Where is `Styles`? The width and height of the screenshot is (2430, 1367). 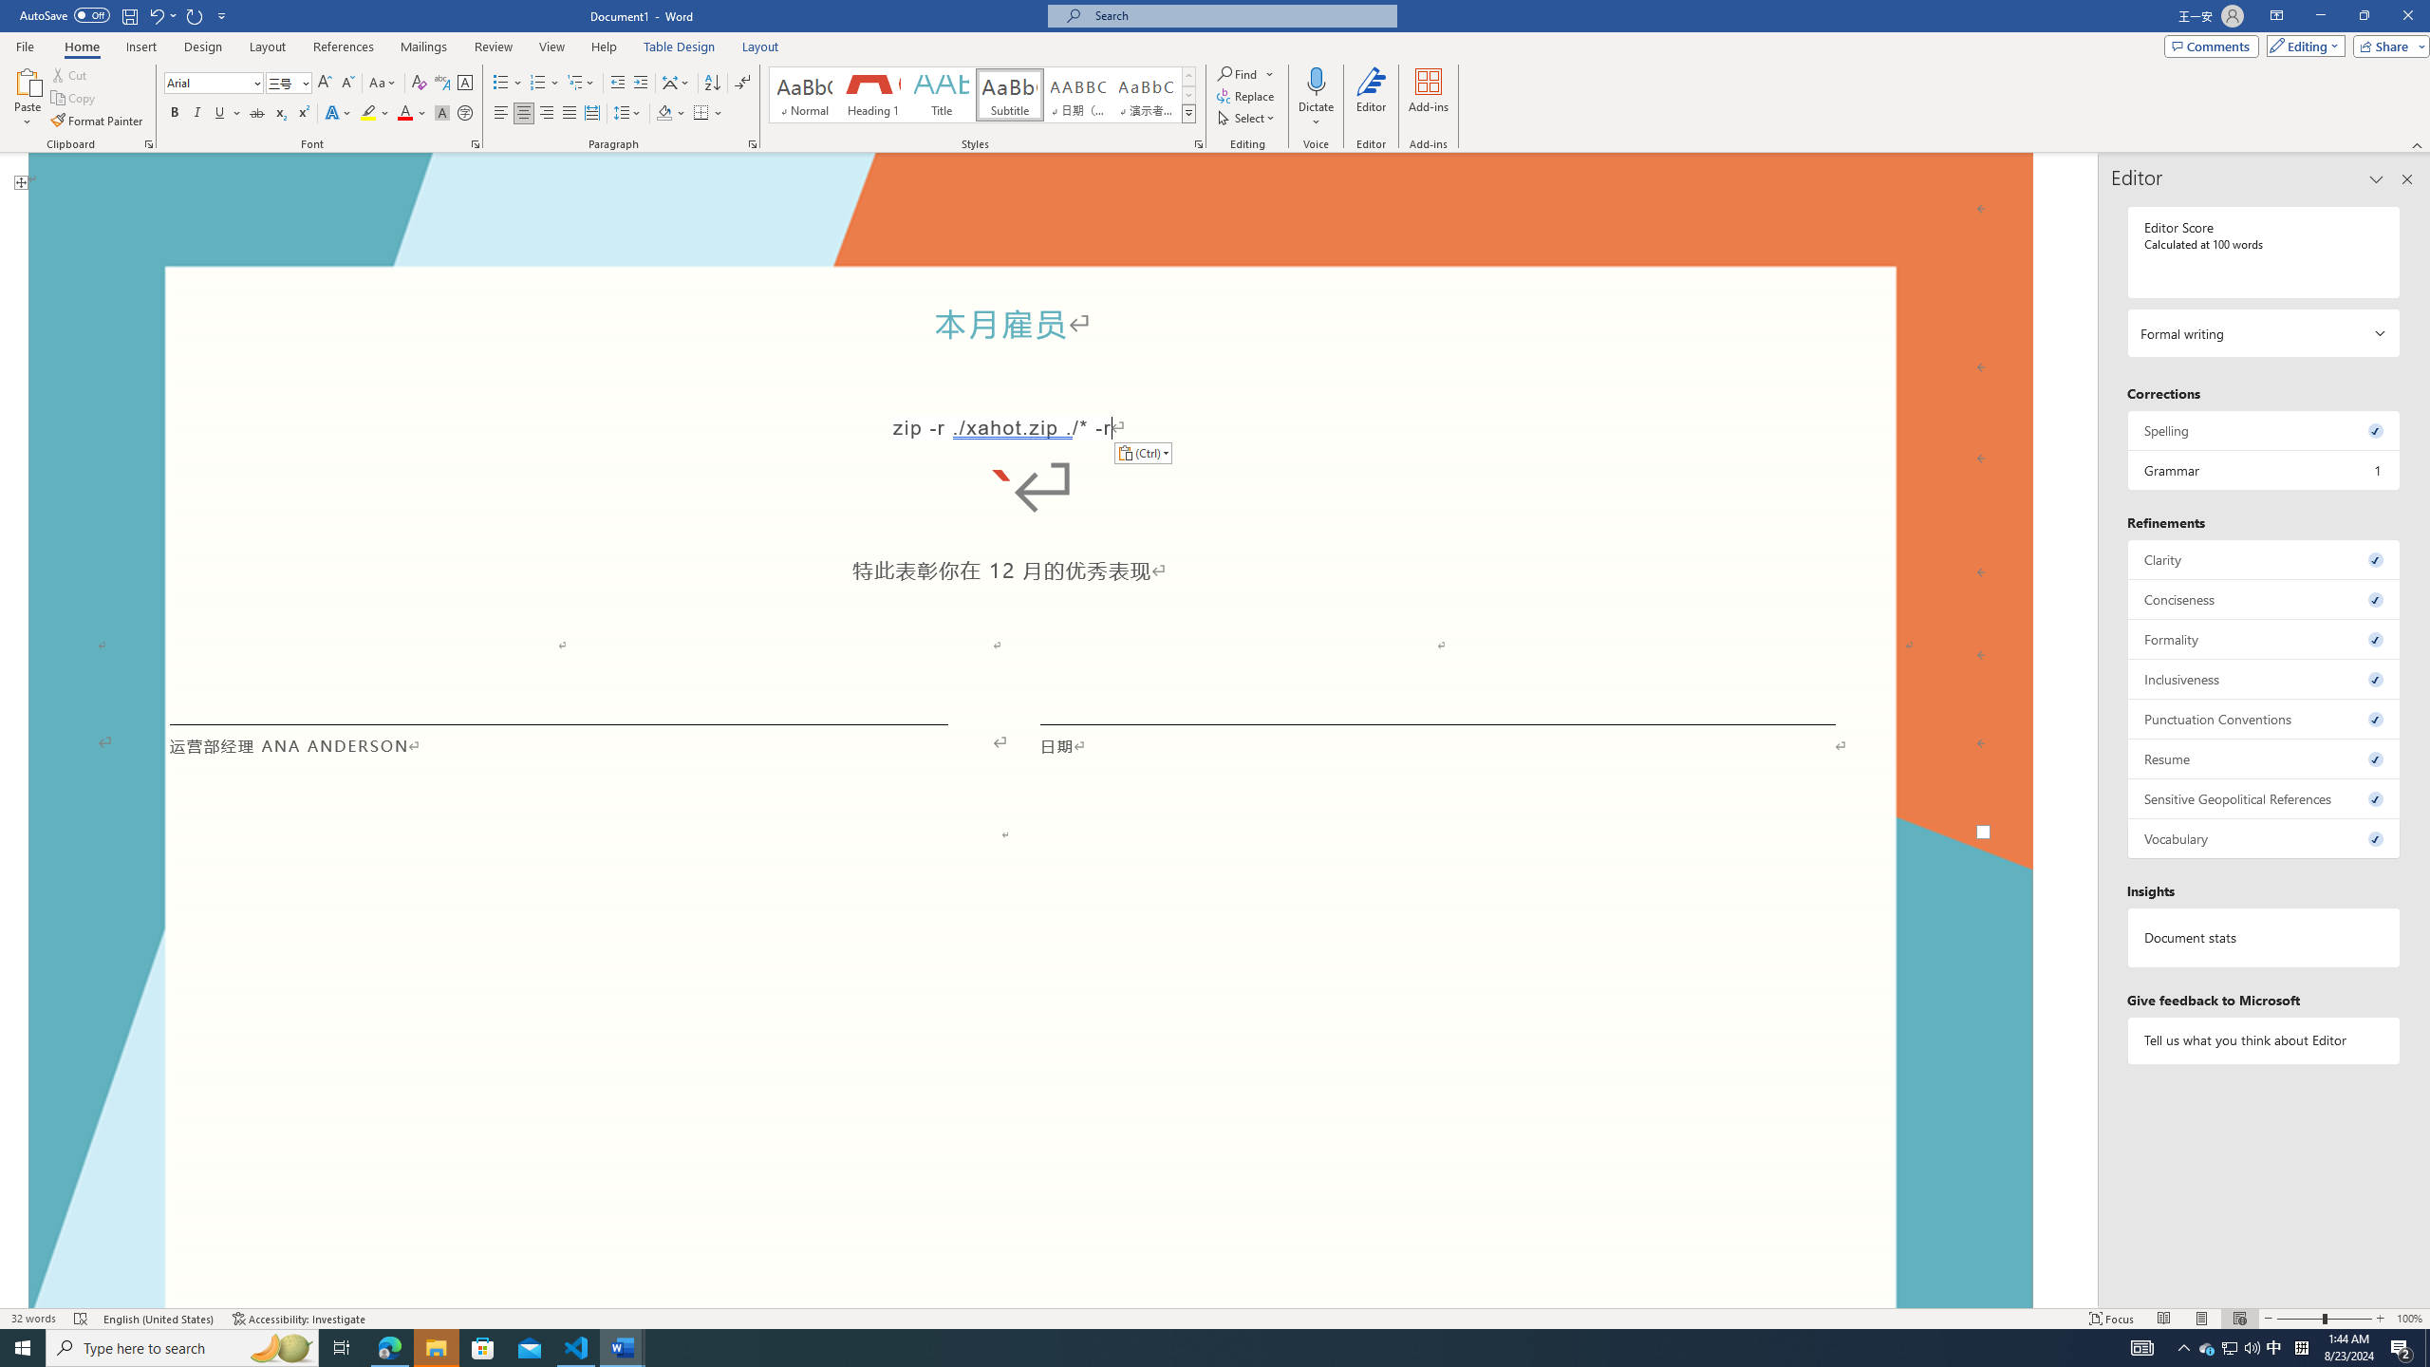
Styles is located at coordinates (1188, 113).